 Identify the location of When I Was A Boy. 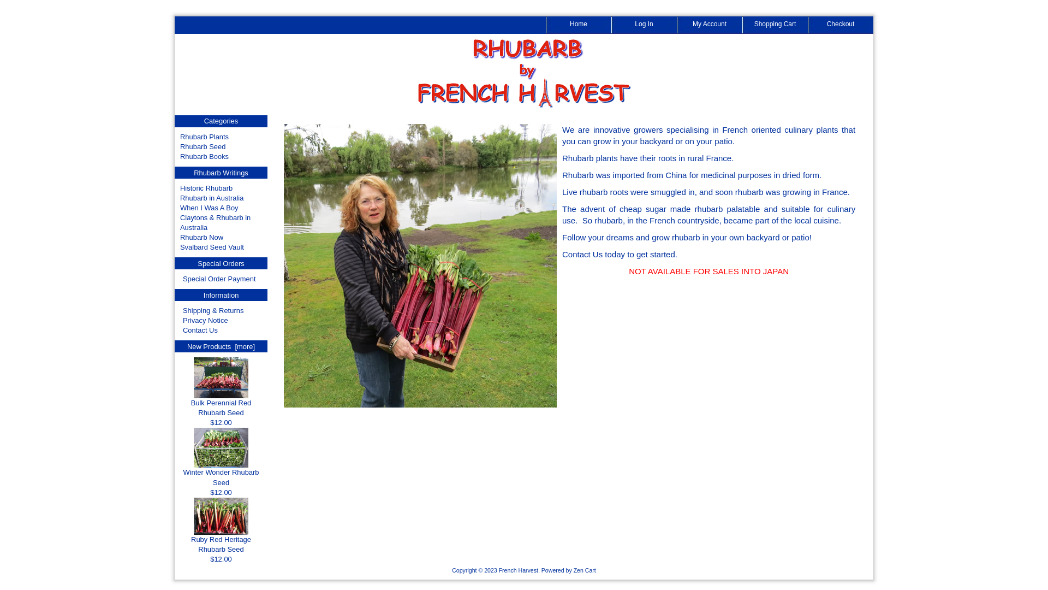
(210, 208).